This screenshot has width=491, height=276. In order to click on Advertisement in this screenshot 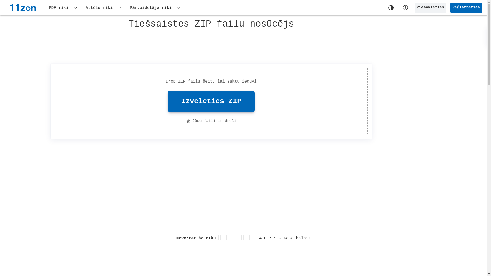, I will do `click(211, 45)`.